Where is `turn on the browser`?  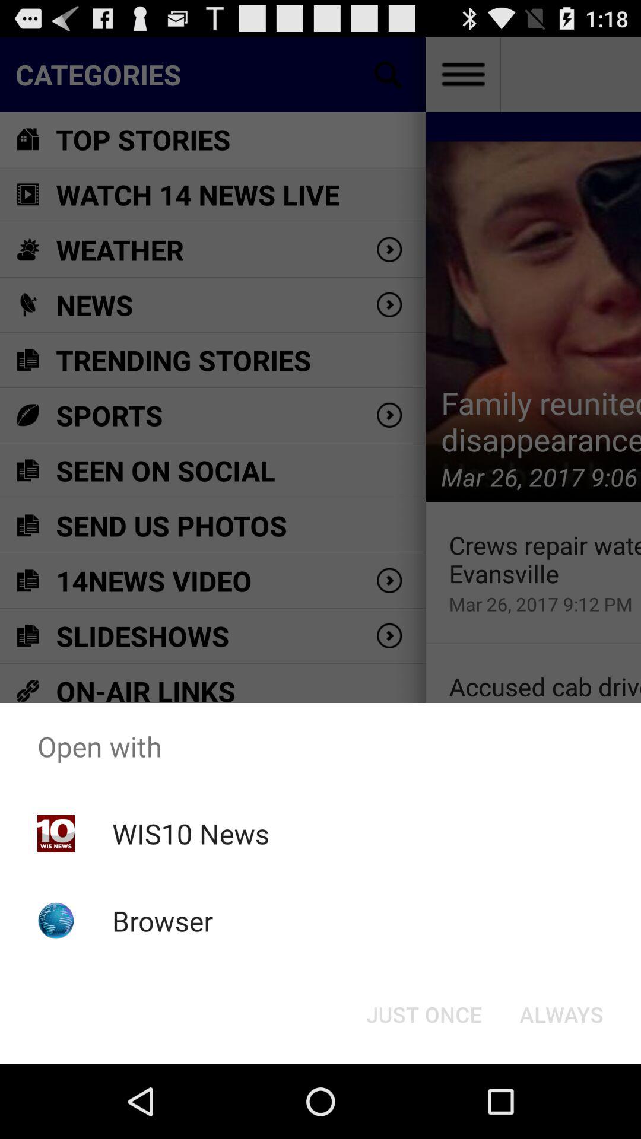
turn on the browser is located at coordinates (163, 921).